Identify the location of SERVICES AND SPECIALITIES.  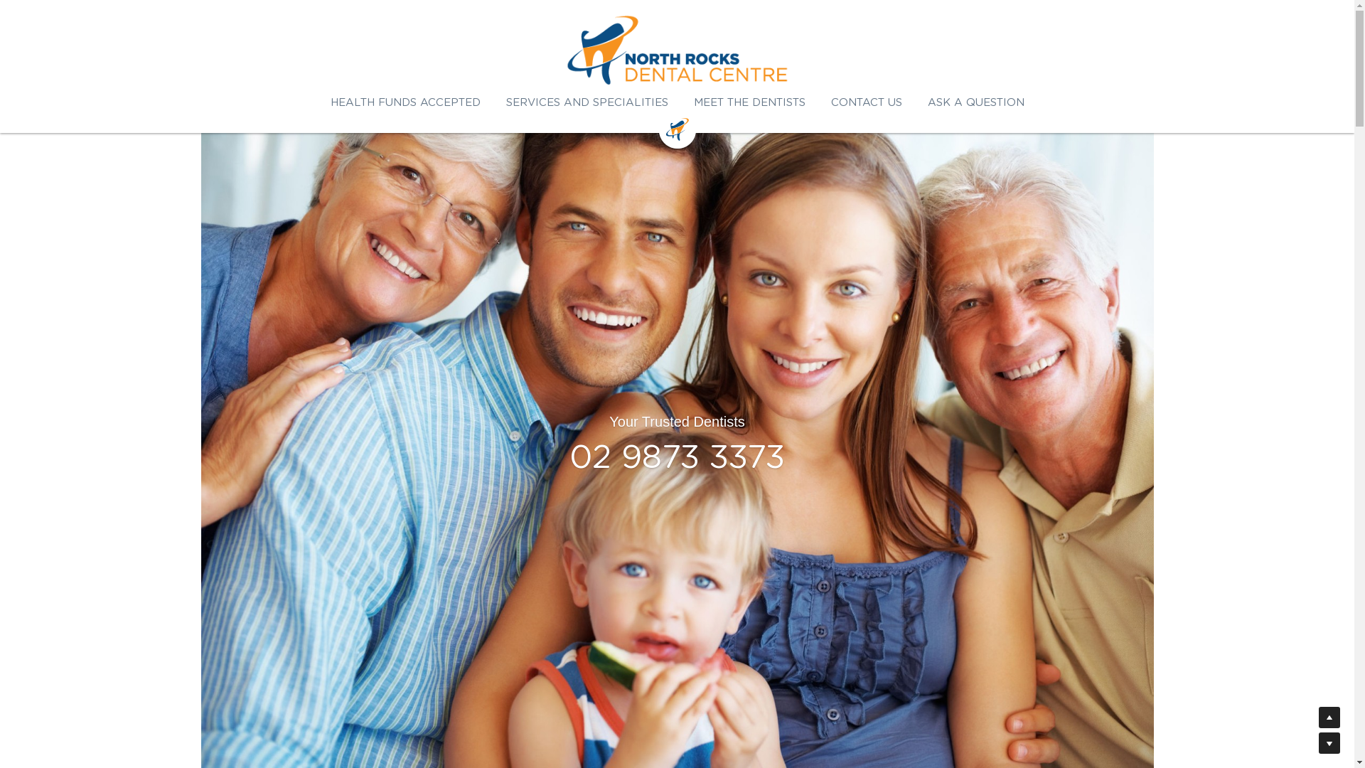
(587, 102).